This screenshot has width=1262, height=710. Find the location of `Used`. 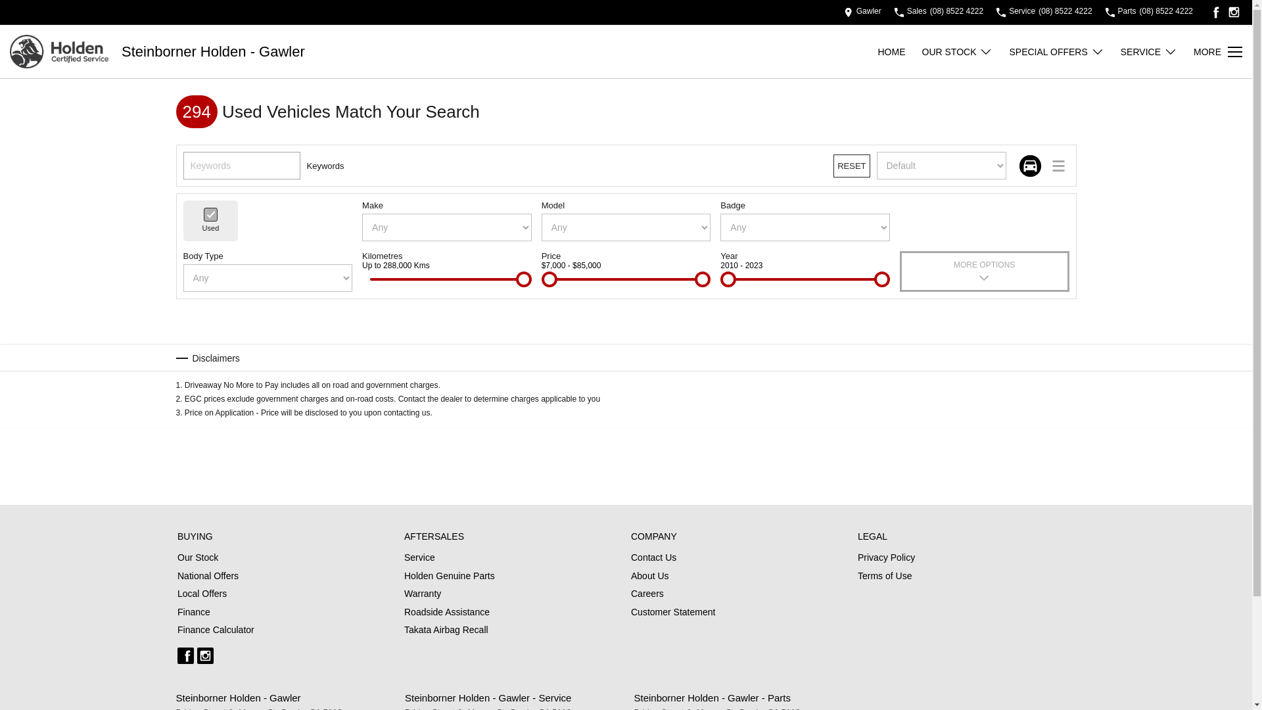

Used is located at coordinates (210, 214).